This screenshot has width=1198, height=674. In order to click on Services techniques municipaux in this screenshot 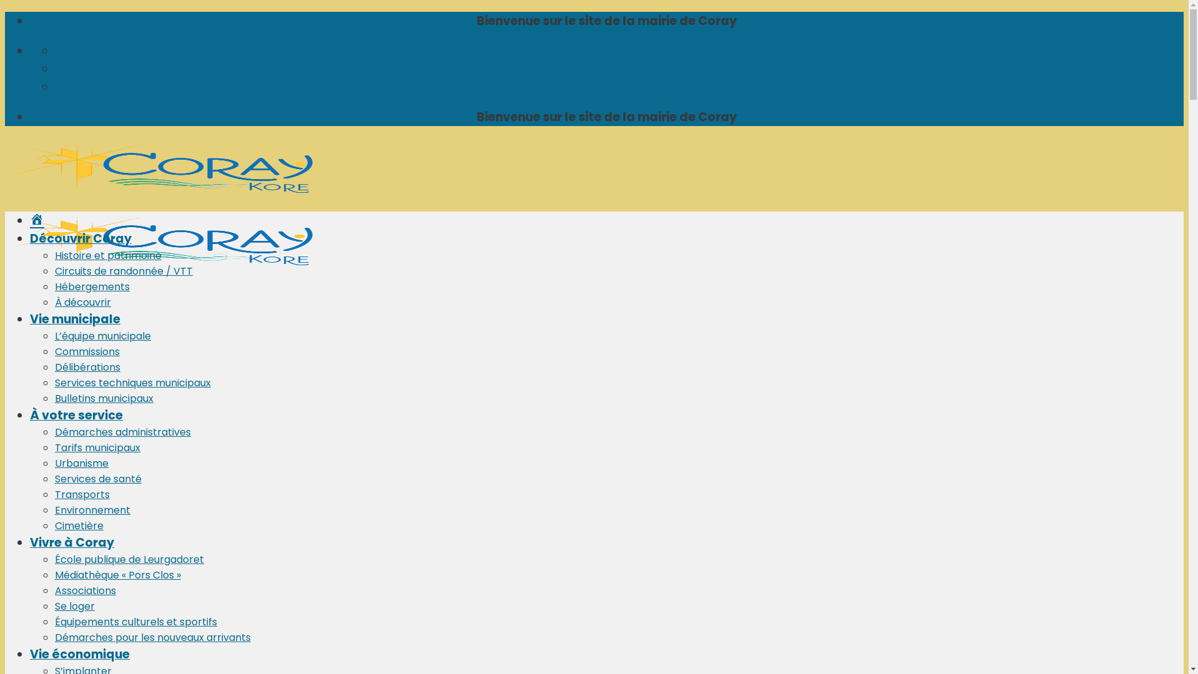, I will do `click(133, 383)`.